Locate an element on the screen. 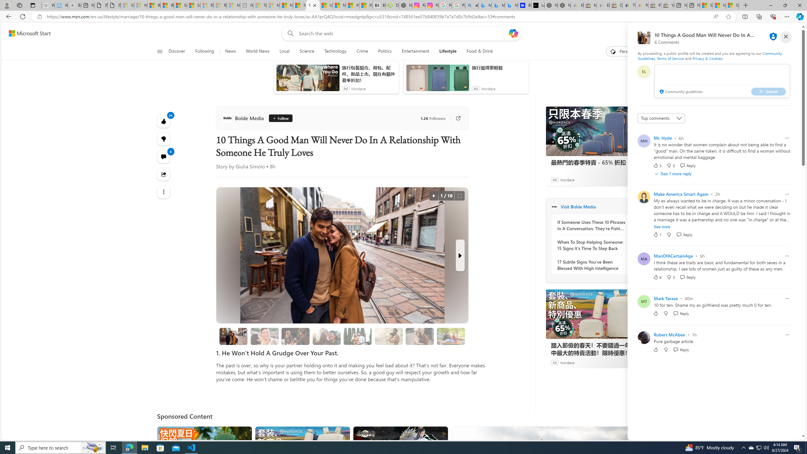 Image resolution: width=807 pixels, height=454 pixels. To get missing image descriptions, open the context menu. is located at coordinates (613, 51).